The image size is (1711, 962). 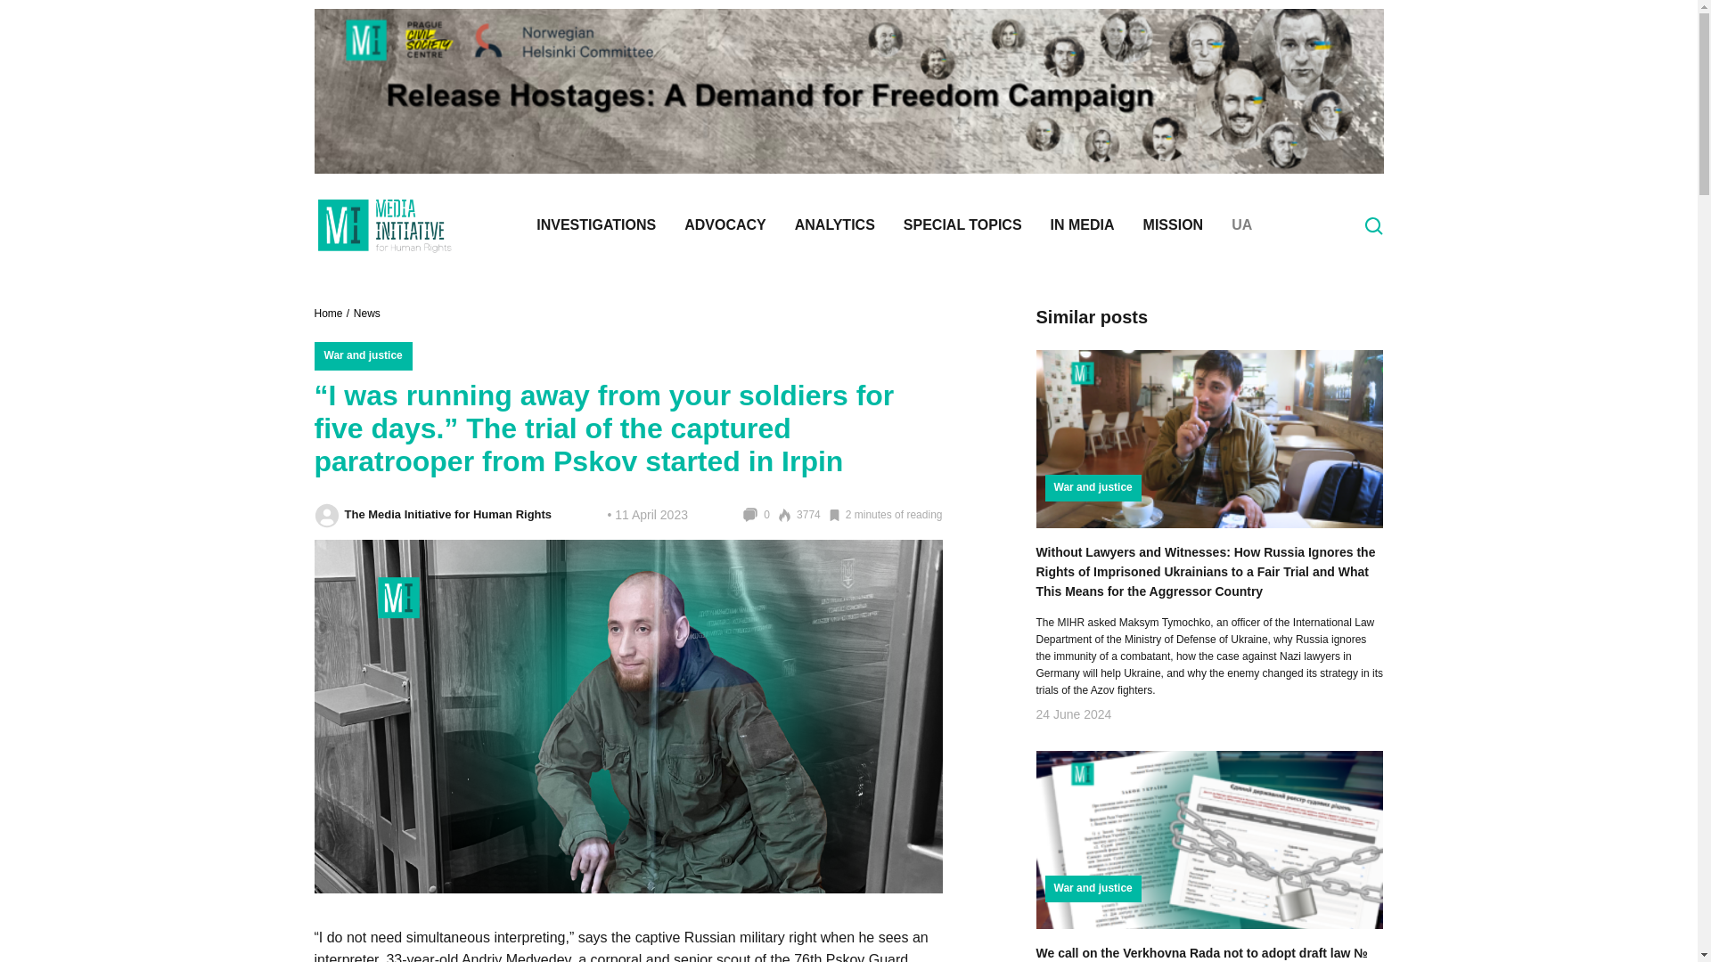 I want to click on IN MEDIA, so click(x=1083, y=224).